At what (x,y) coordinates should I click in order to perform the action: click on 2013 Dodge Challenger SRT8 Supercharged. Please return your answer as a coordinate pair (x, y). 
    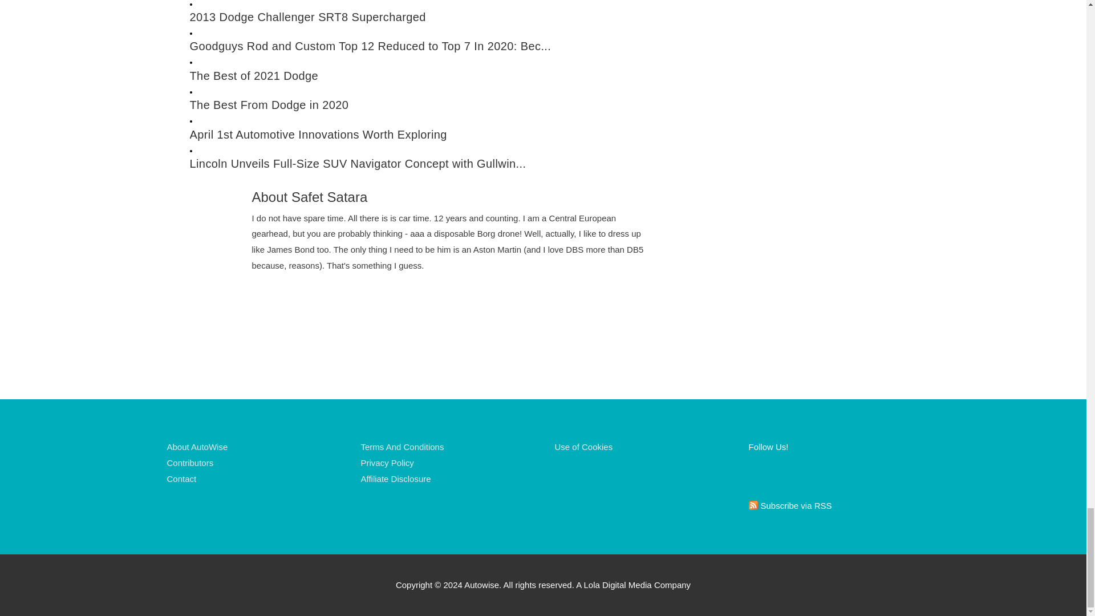
    Looking at the image, I should click on (423, 17).